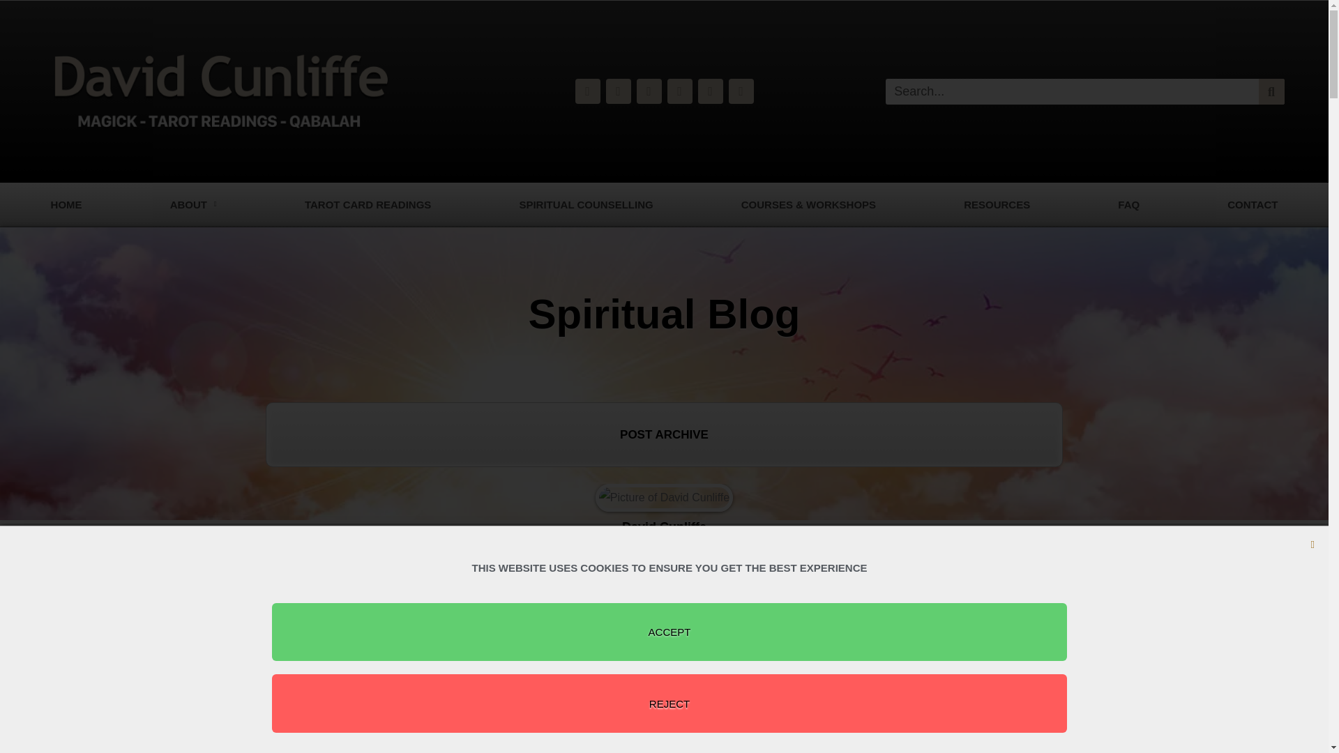 Image resolution: width=1339 pixels, height=753 pixels. I want to click on Pinterest, so click(741, 91).